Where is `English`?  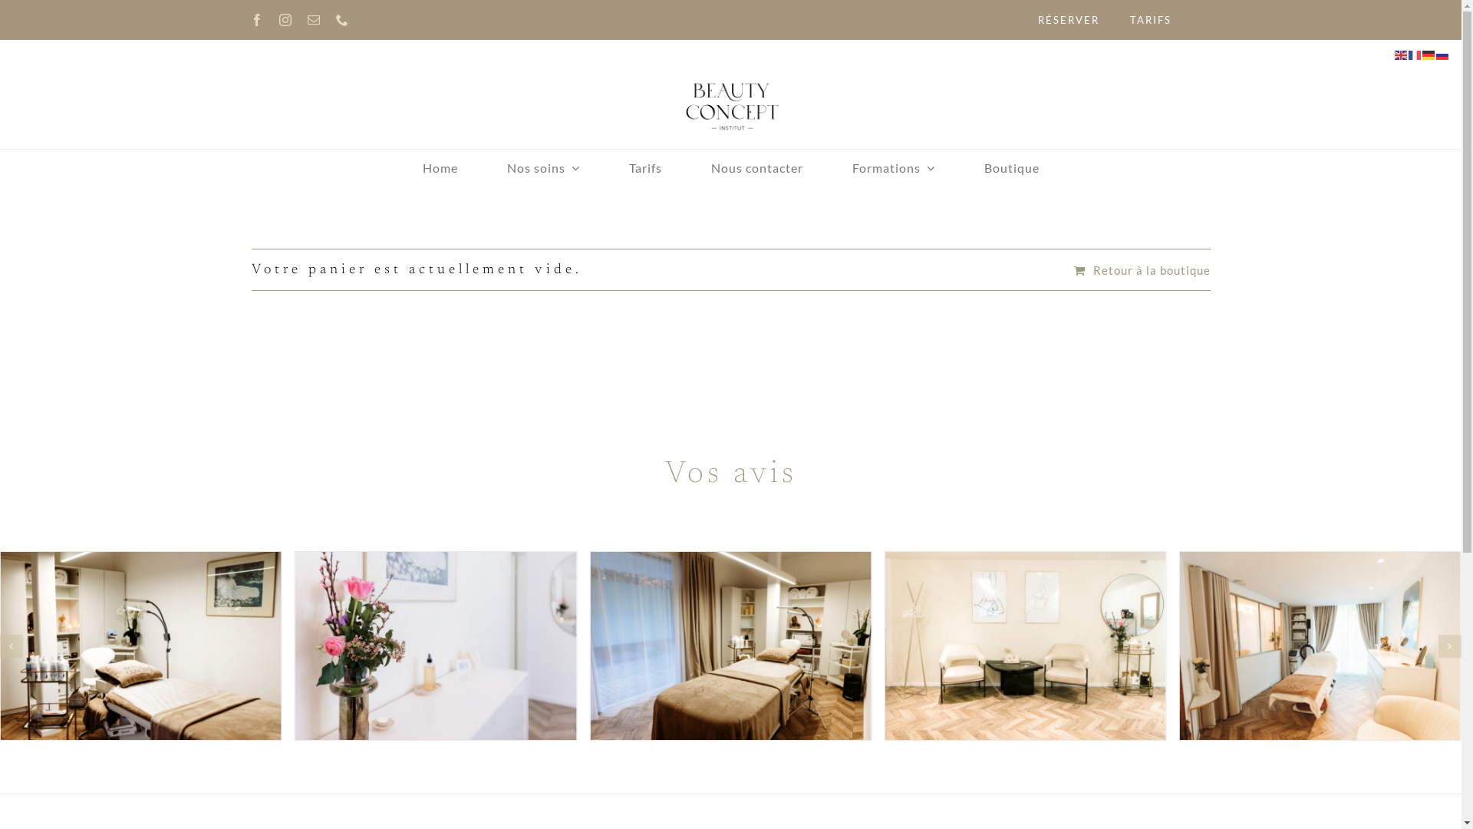 English is located at coordinates (1402, 54).